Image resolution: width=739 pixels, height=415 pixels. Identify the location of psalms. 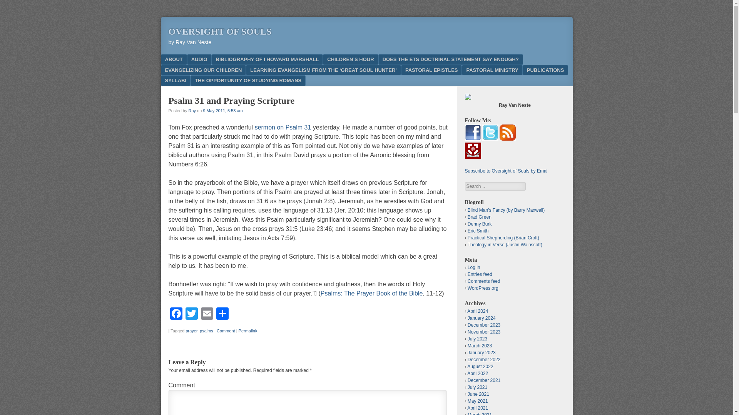
(206, 331).